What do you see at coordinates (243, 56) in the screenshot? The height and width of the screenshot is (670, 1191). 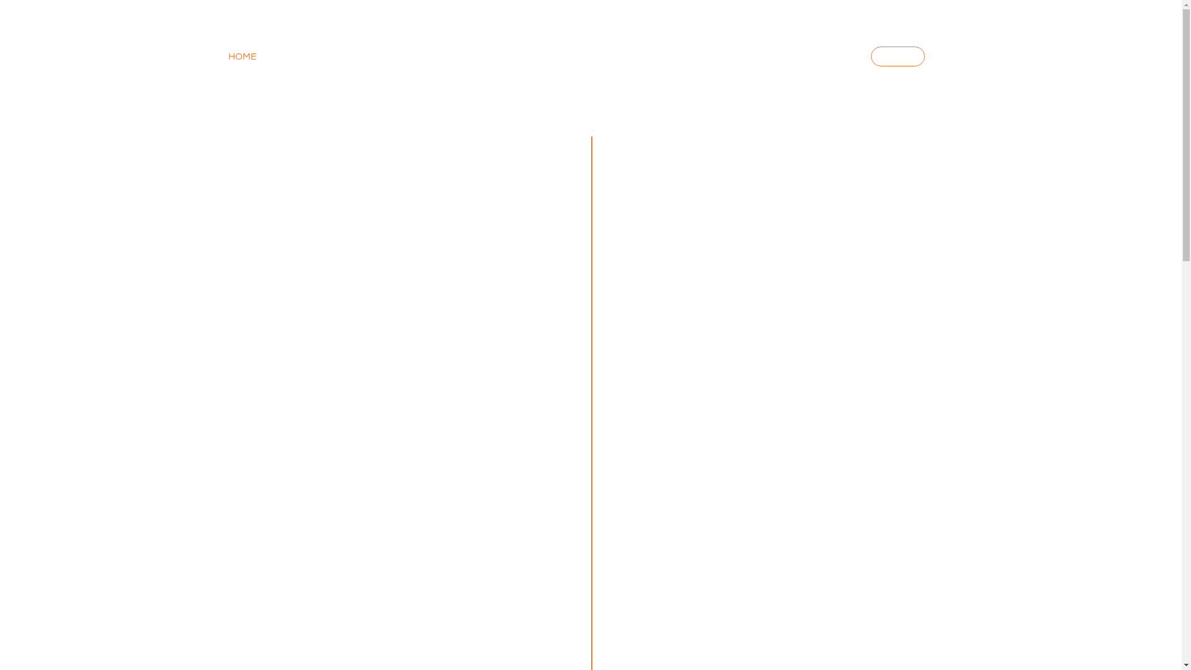 I see `HOME` at bounding box center [243, 56].